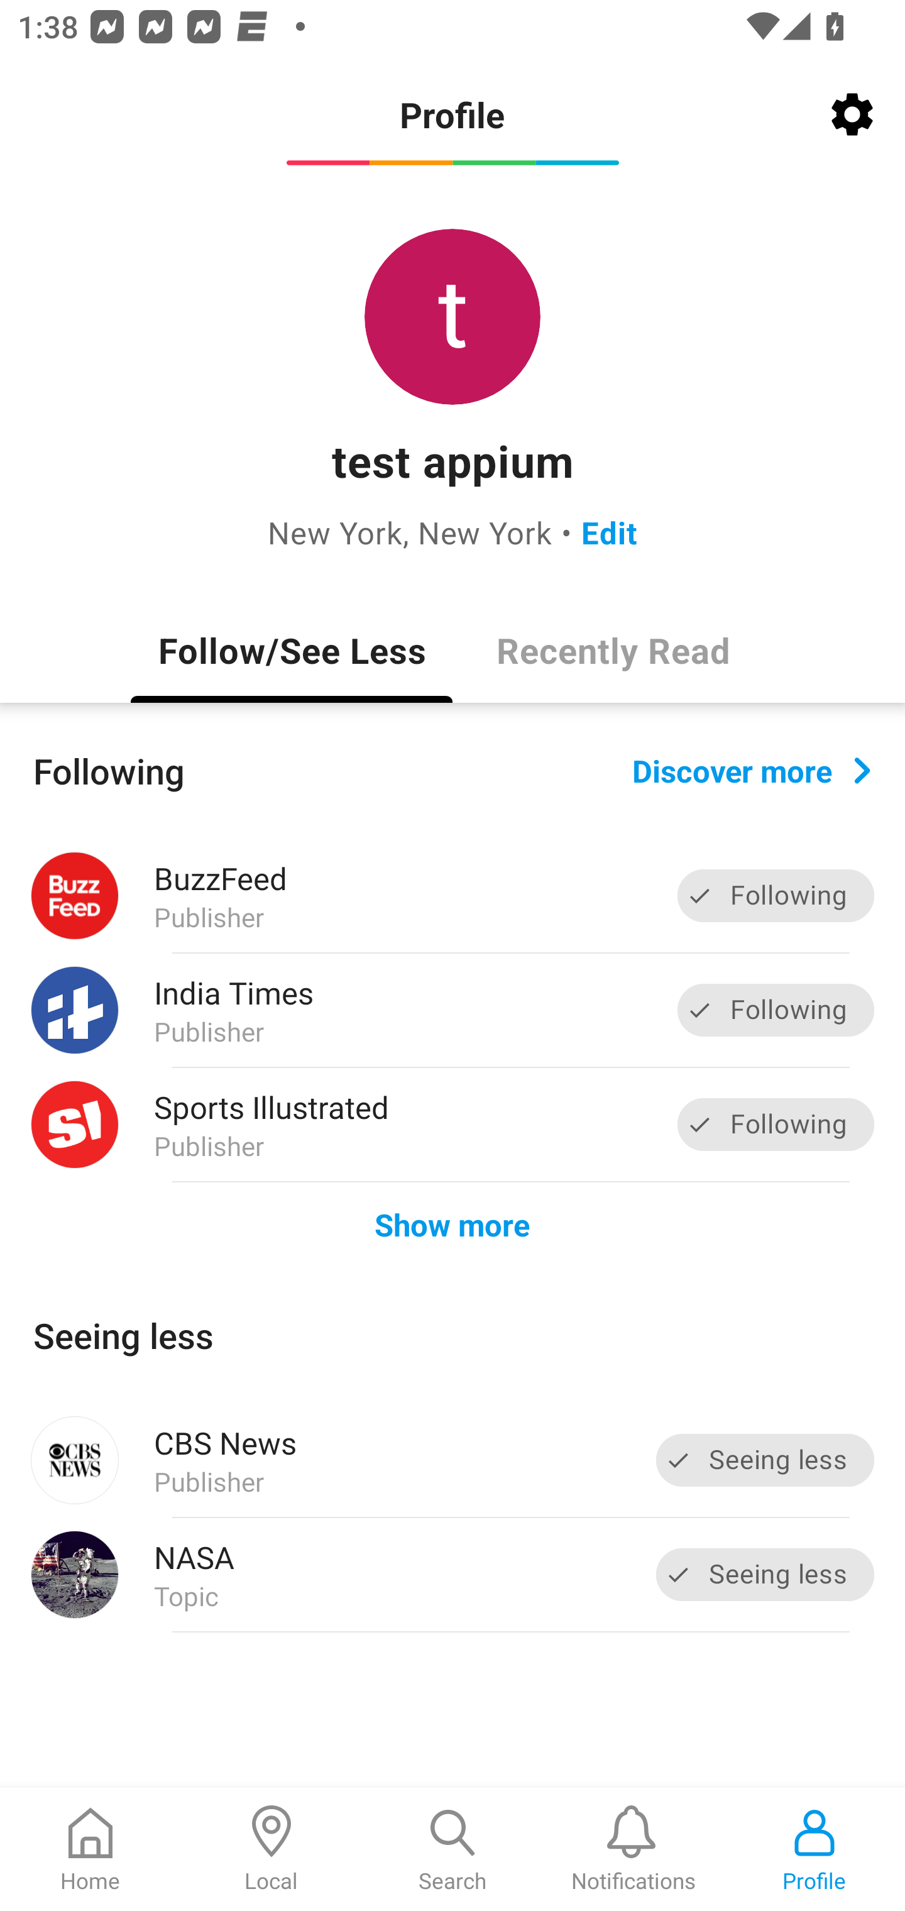 The image size is (905, 1911). I want to click on BuzzFeed Publisher Following, so click(452, 896).